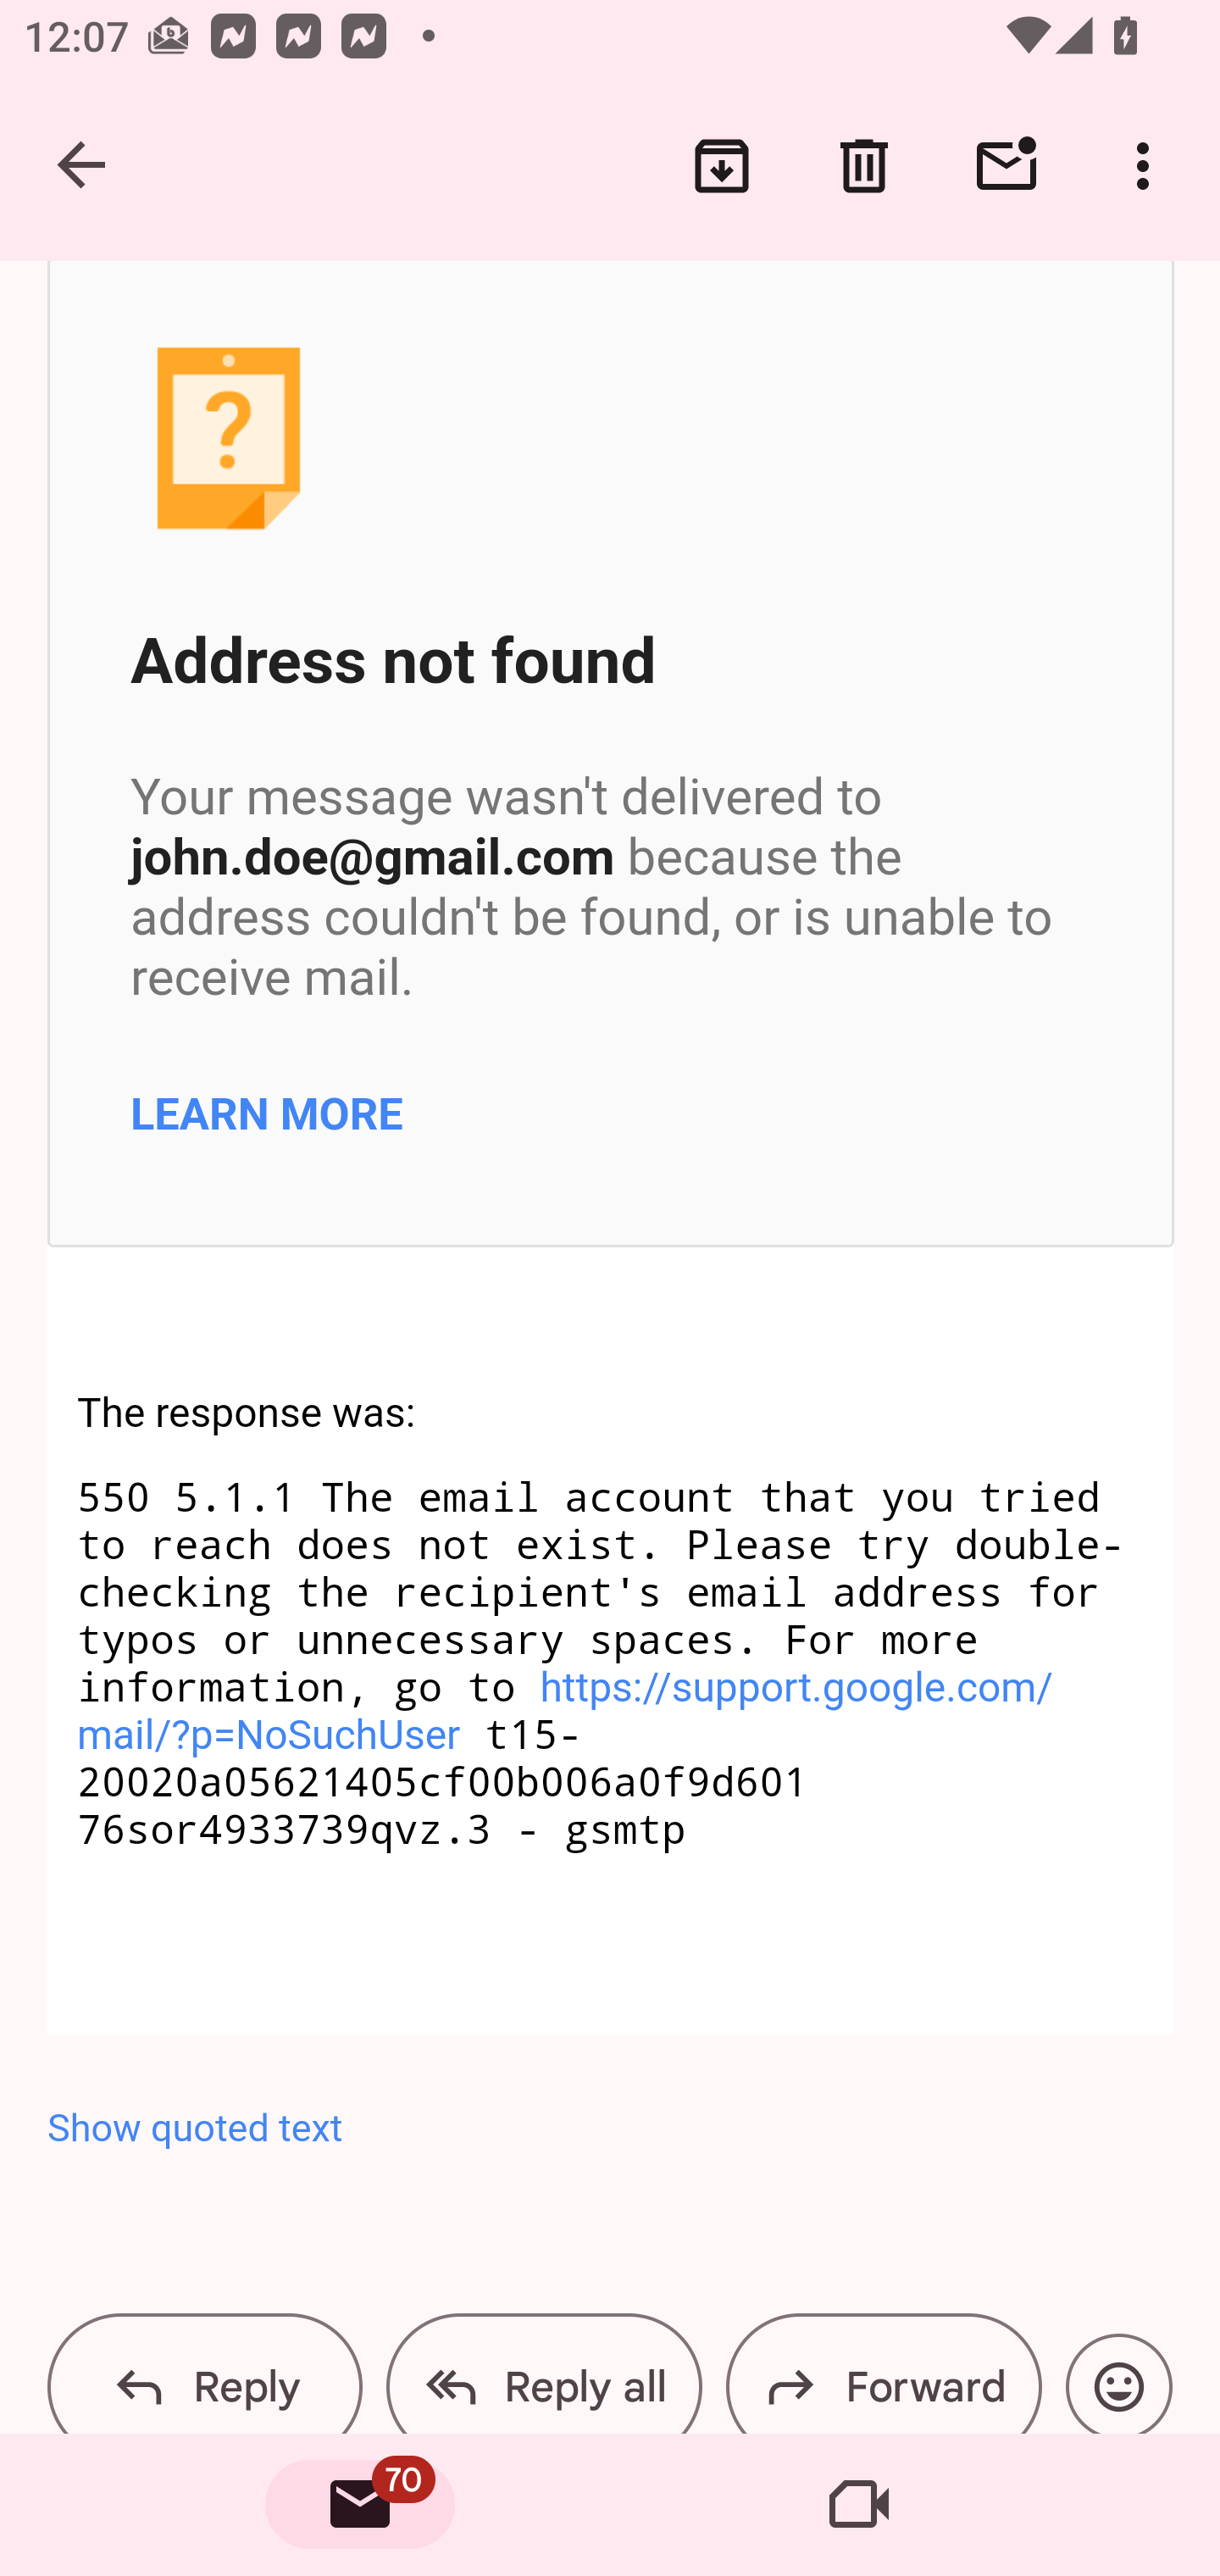 This screenshot has height=2576, width=1220. I want to click on Forward, so click(883, 2373).